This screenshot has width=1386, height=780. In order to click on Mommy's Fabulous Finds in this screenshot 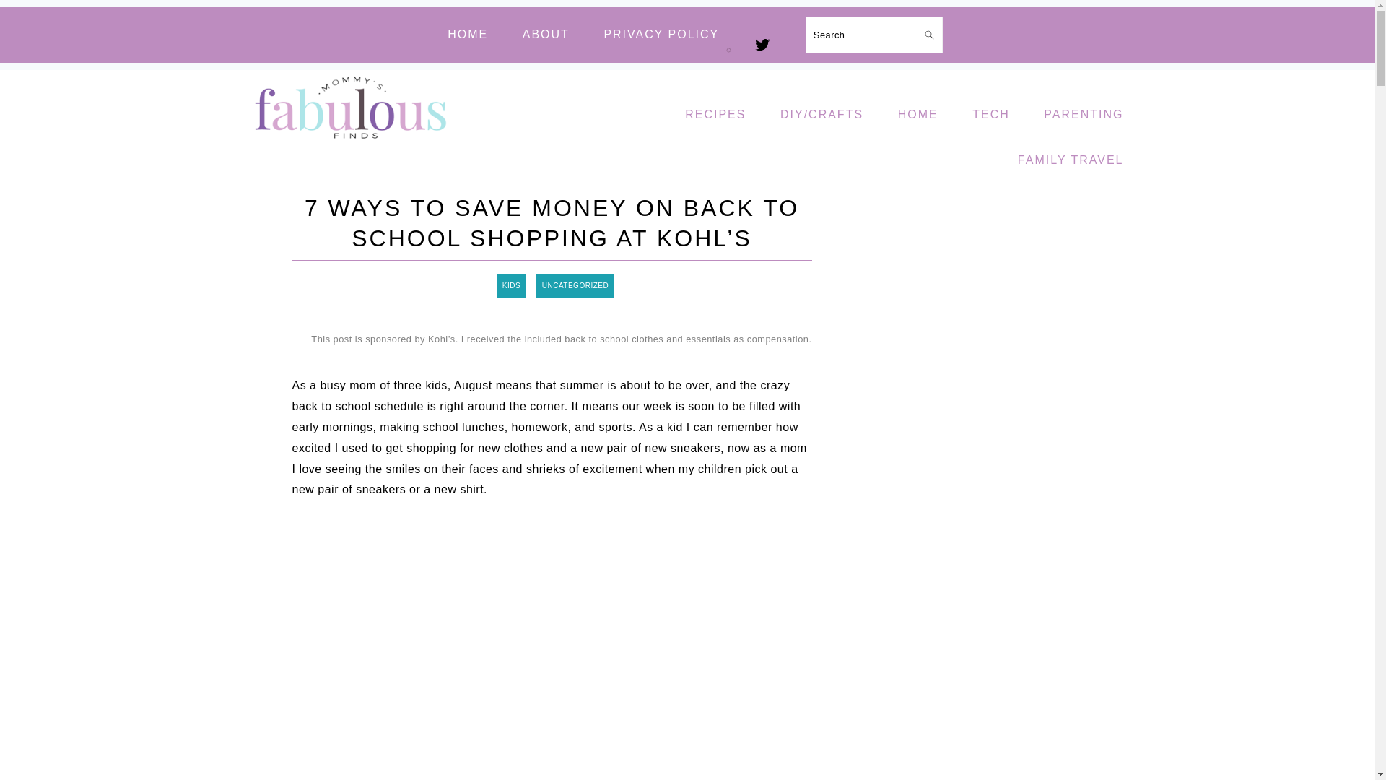, I will do `click(352, 108)`.